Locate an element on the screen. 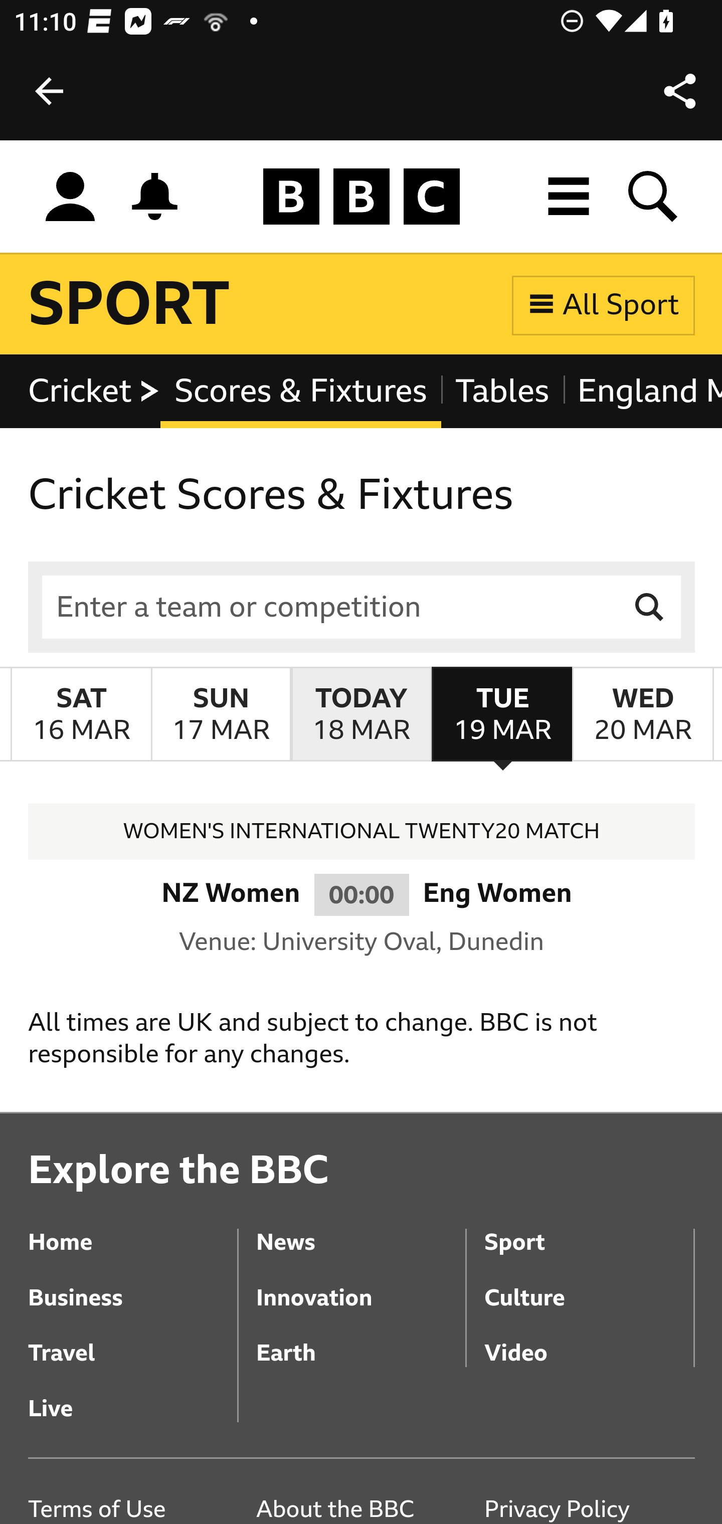 This screenshot has height=1524, width=722. Business is located at coordinates (133, 1283).